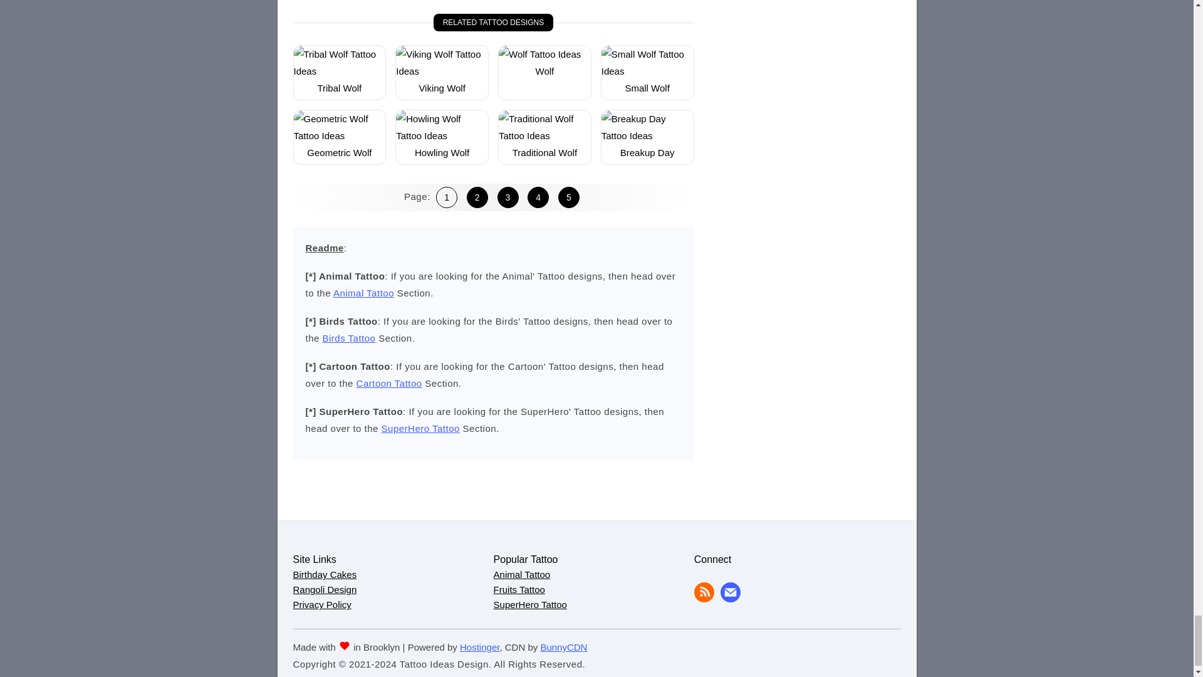 Image resolution: width=1203 pixels, height=677 pixels. What do you see at coordinates (388, 382) in the screenshot?
I see `Cartoon Tattoo` at bounding box center [388, 382].